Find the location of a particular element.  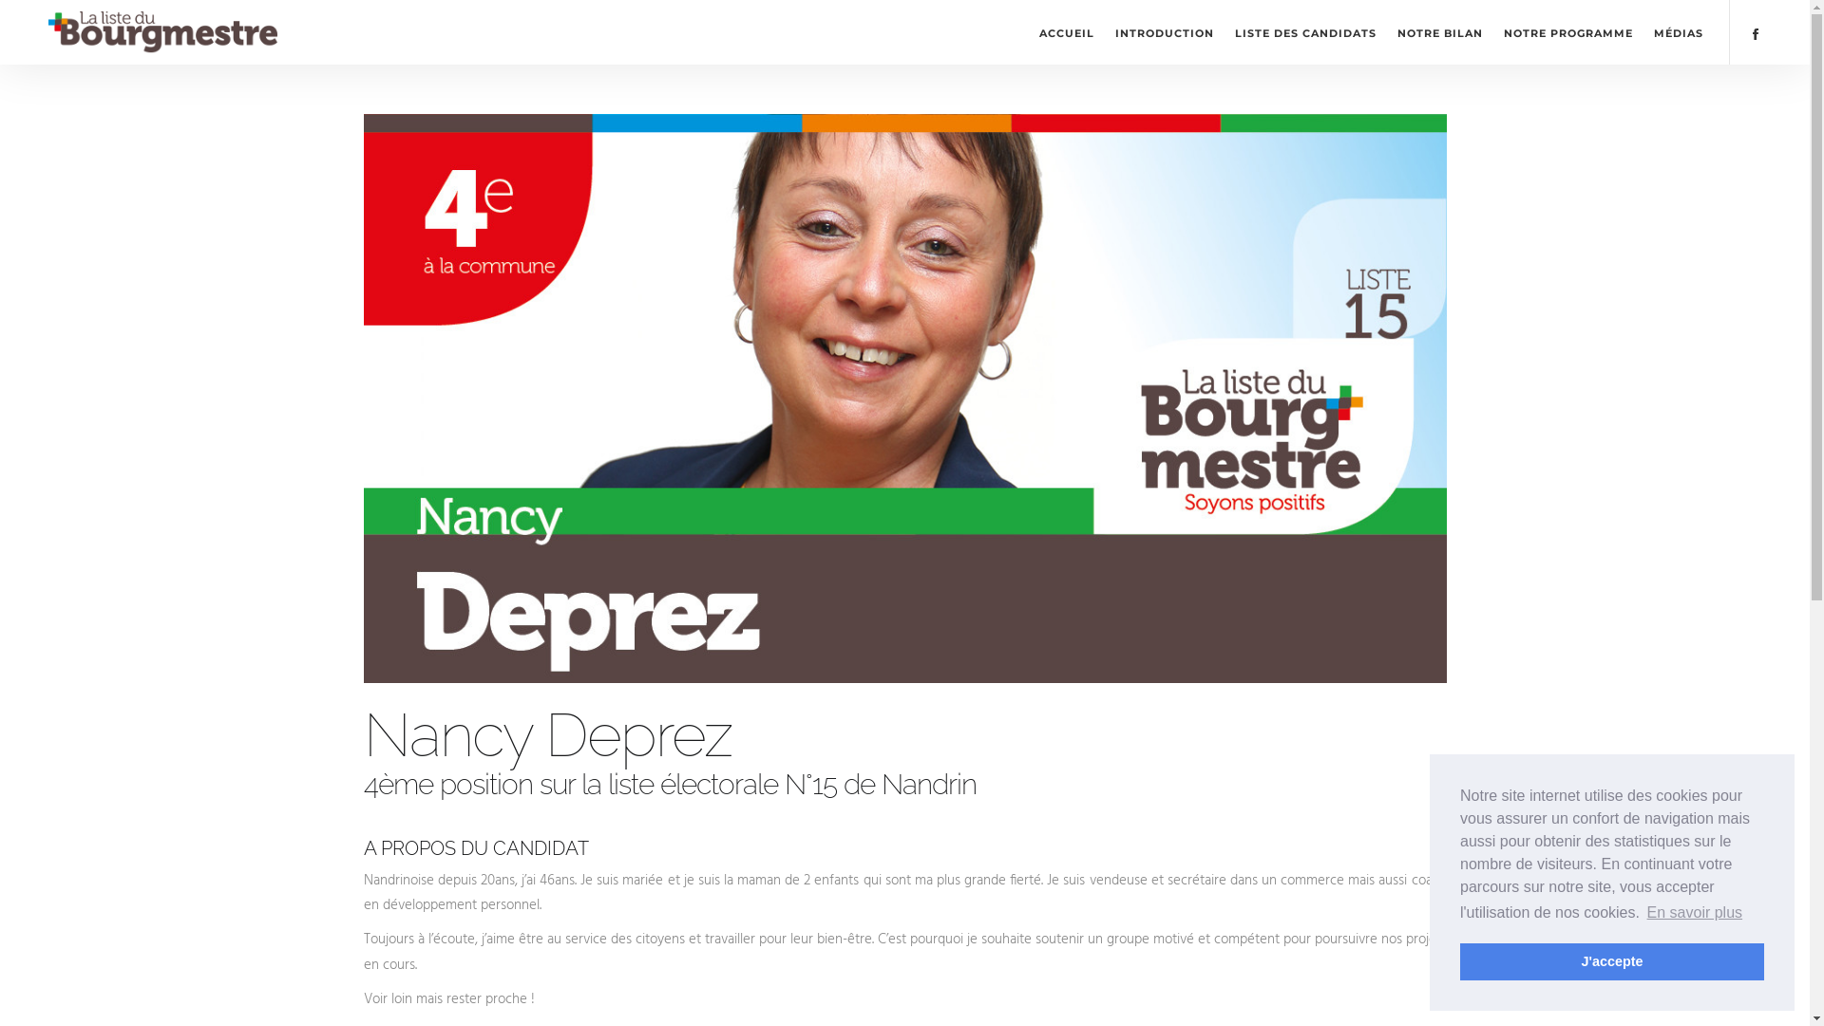

INTRODUCTION is located at coordinates (1165, 32).